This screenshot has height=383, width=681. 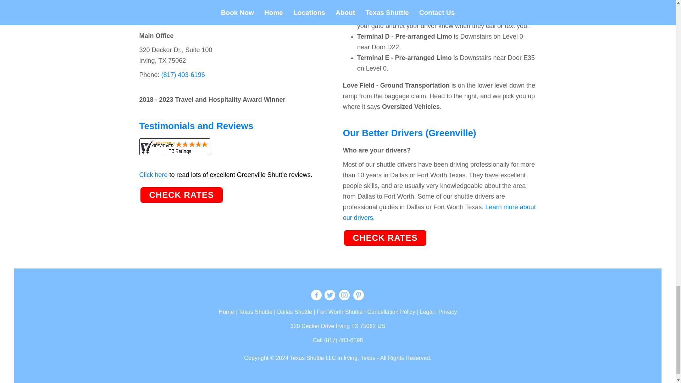 What do you see at coordinates (183, 74) in the screenshot?
I see `Texas Shuttle Toll Free Phone Number` at bounding box center [183, 74].